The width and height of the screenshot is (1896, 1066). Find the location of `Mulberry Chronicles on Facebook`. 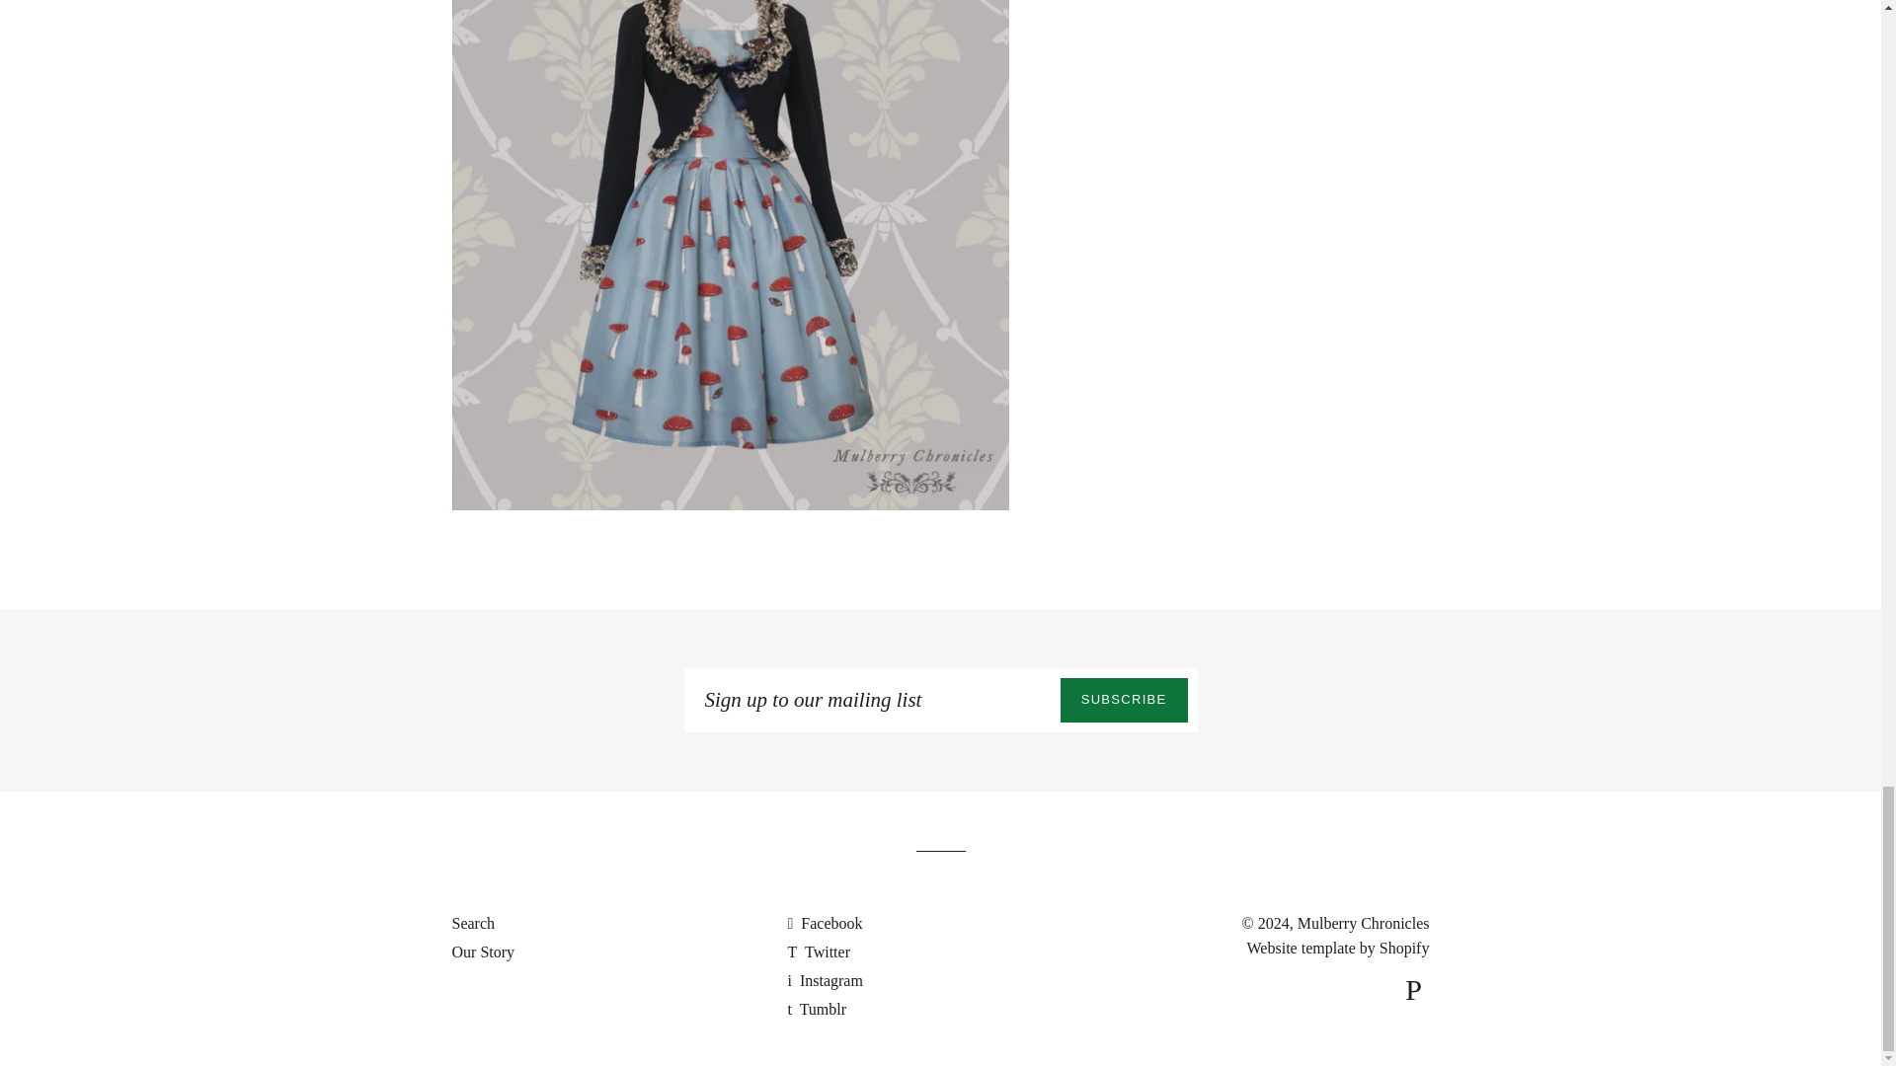

Mulberry Chronicles on Facebook is located at coordinates (824, 922).